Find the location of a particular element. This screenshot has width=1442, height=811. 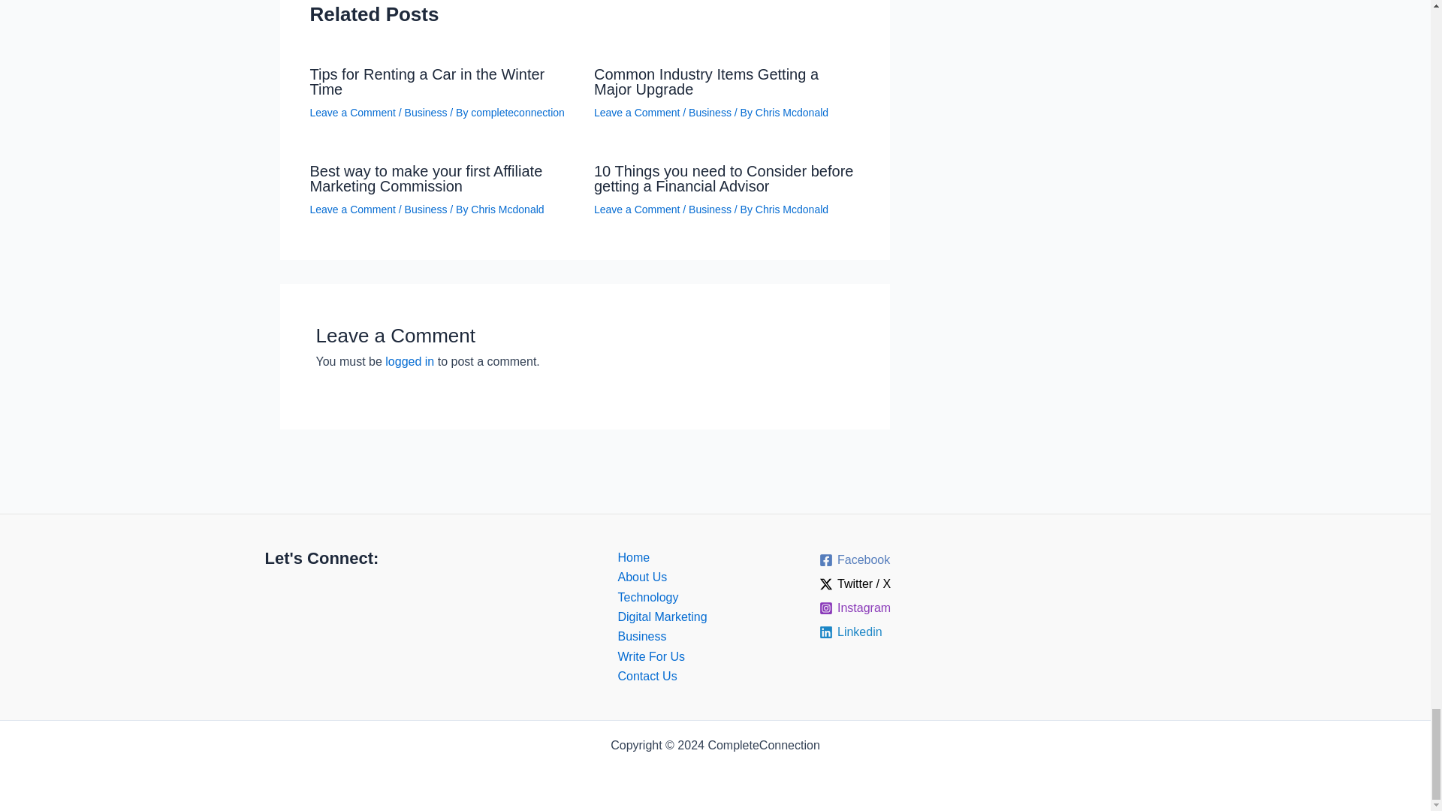

View all posts by Chris Mcdonald is located at coordinates (792, 112).